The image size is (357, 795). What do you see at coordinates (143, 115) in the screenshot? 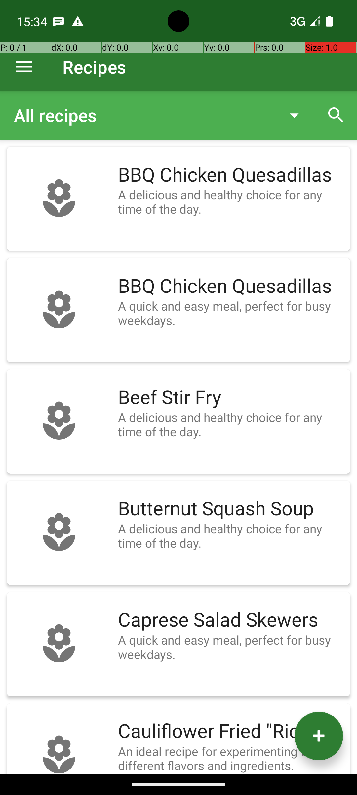
I see `All recipes` at bounding box center [143, 115].